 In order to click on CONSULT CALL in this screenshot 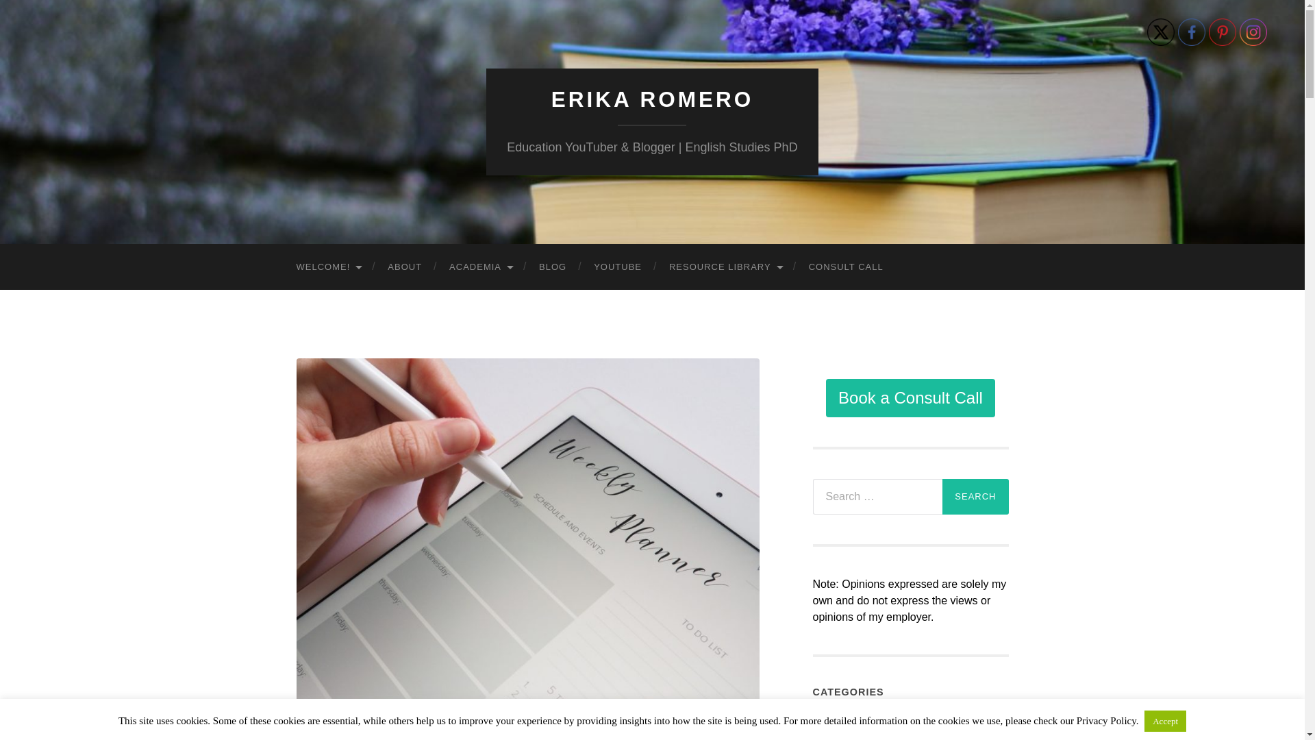, I will do `click(846, 267)`.